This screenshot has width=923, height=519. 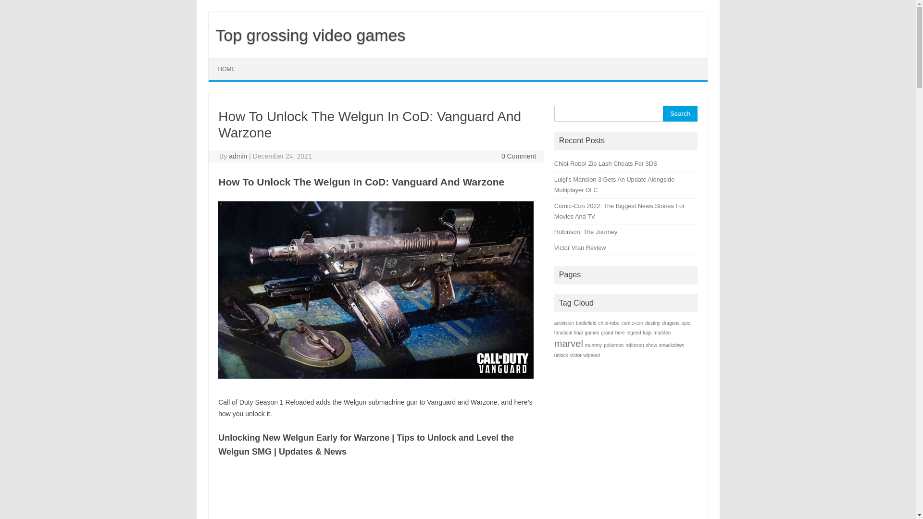 What do you see at coordinates (680, 113) in the screenshot?
I see `Search` at bounding box center [680, 113].